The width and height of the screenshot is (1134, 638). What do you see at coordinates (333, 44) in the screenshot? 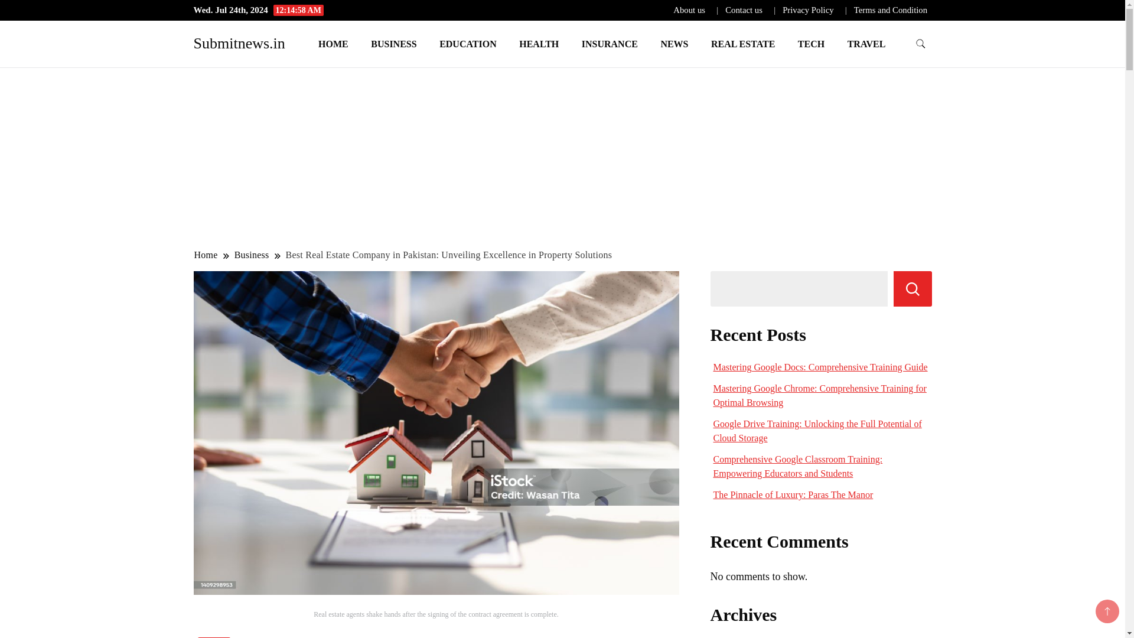
I see `HOME` at bounding box center [333, 44].